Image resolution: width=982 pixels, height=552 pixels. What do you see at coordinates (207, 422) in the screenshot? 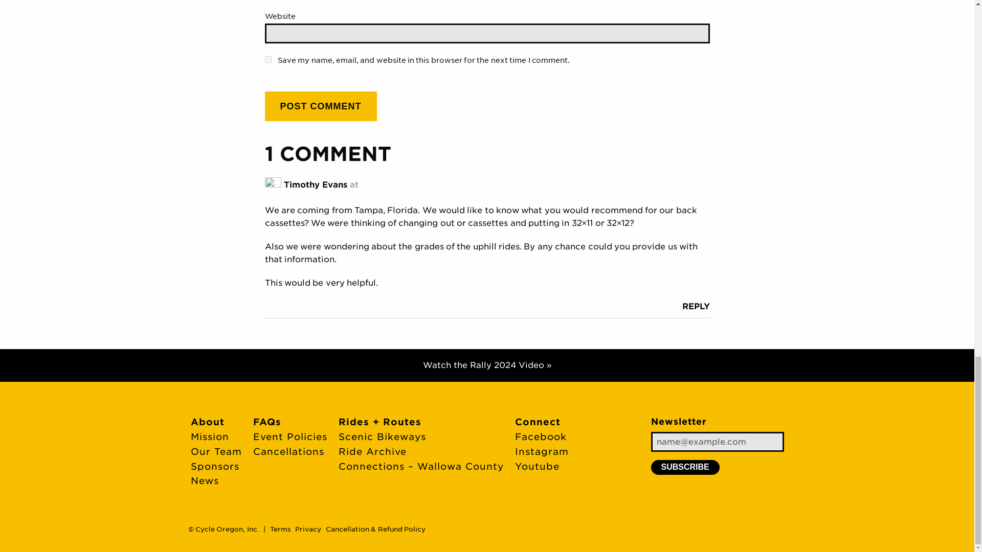
I see `About` at bounding box center [207, 422].